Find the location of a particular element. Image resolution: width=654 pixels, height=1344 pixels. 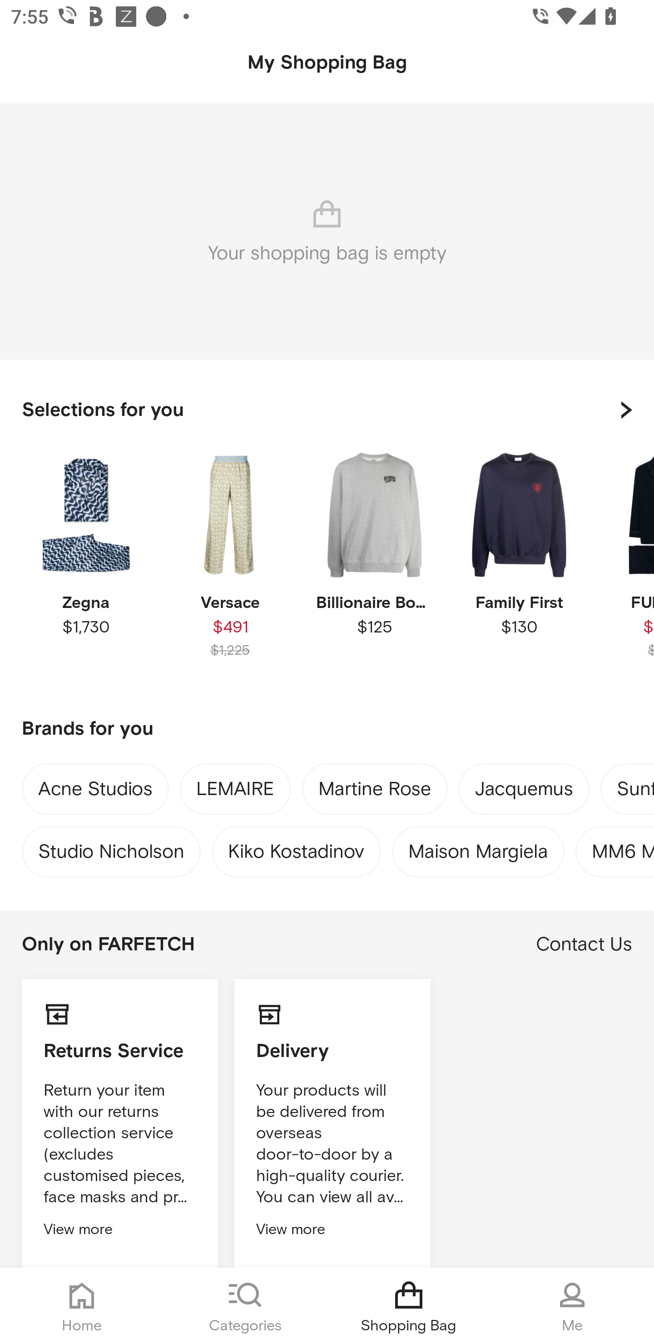

Selections for you is located at coordinates (327, 410).